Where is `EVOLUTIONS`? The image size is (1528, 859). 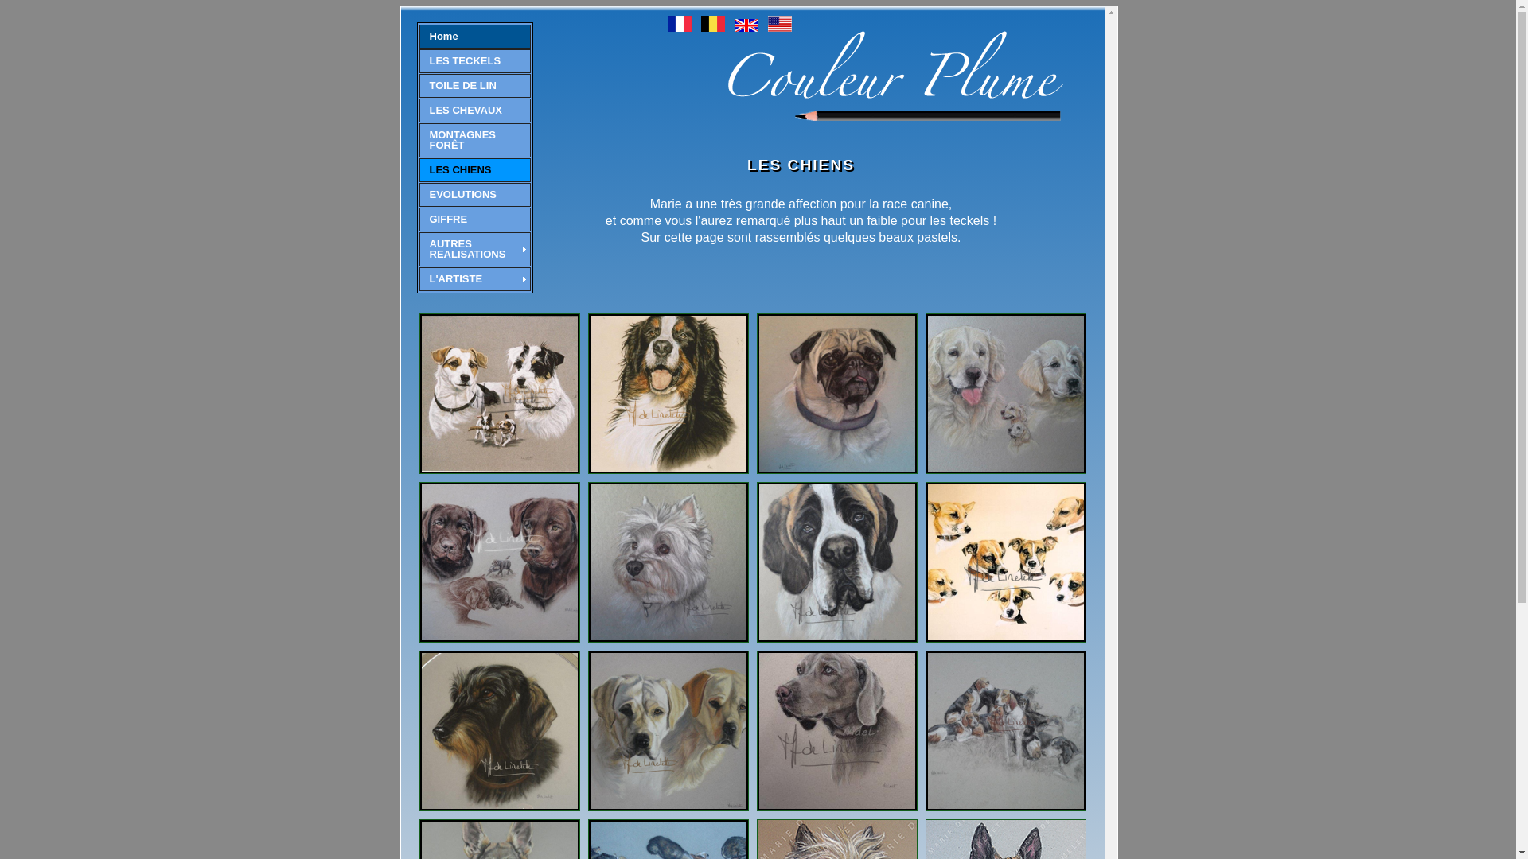 EVOLUTIONS is located at coordinates (474, 195).